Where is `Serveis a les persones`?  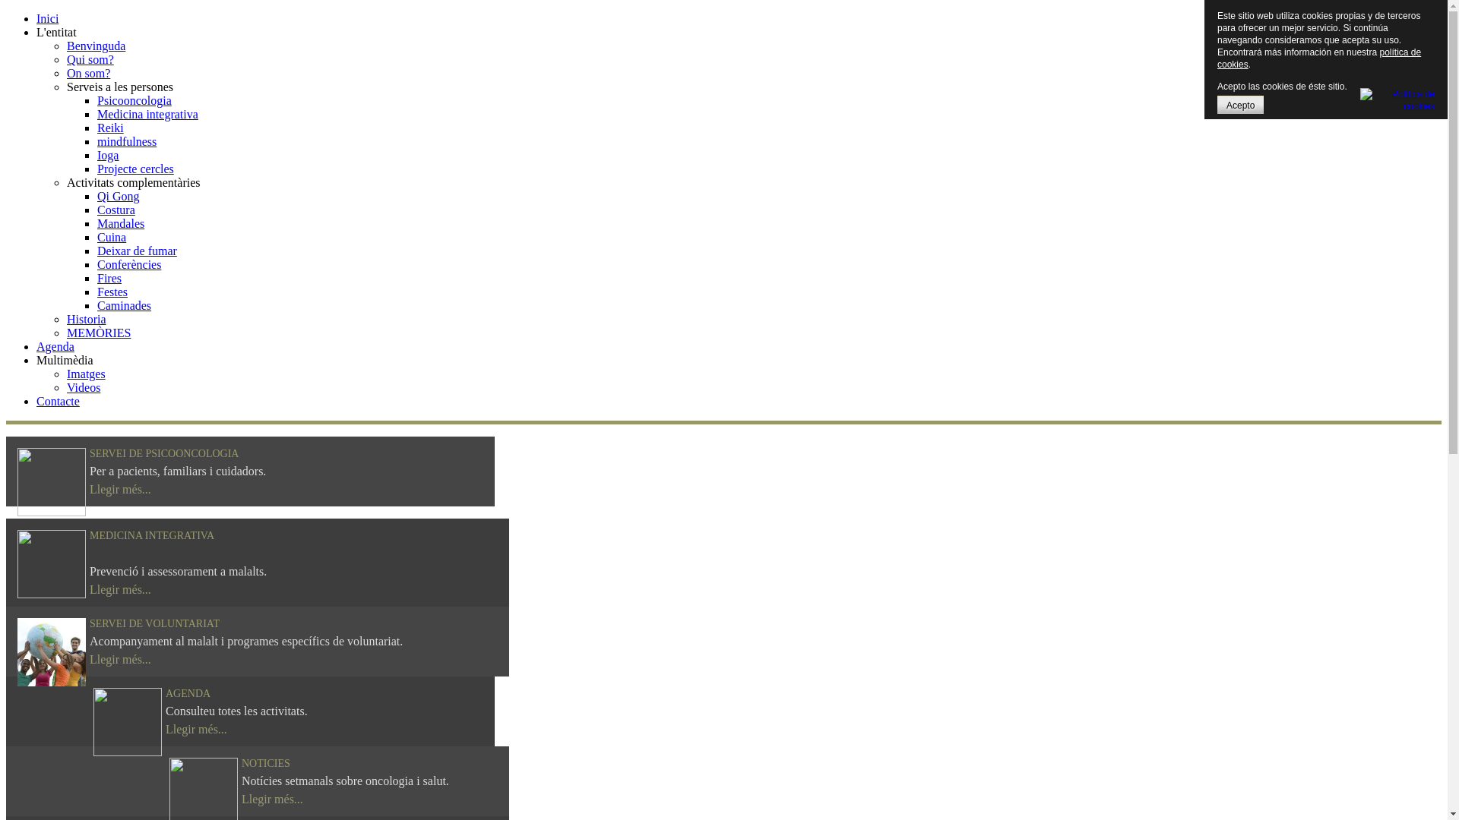 Serveis a les persones is located at coordinates (120, 87).